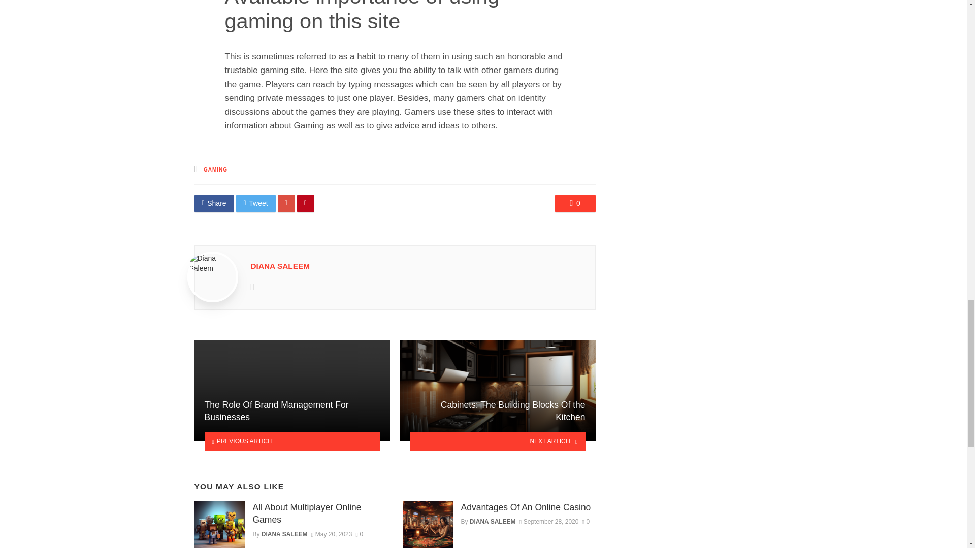  What do you see at coordinates (214, 203) in the screenshot?
I see `Share` at bounding box center [214, 203].